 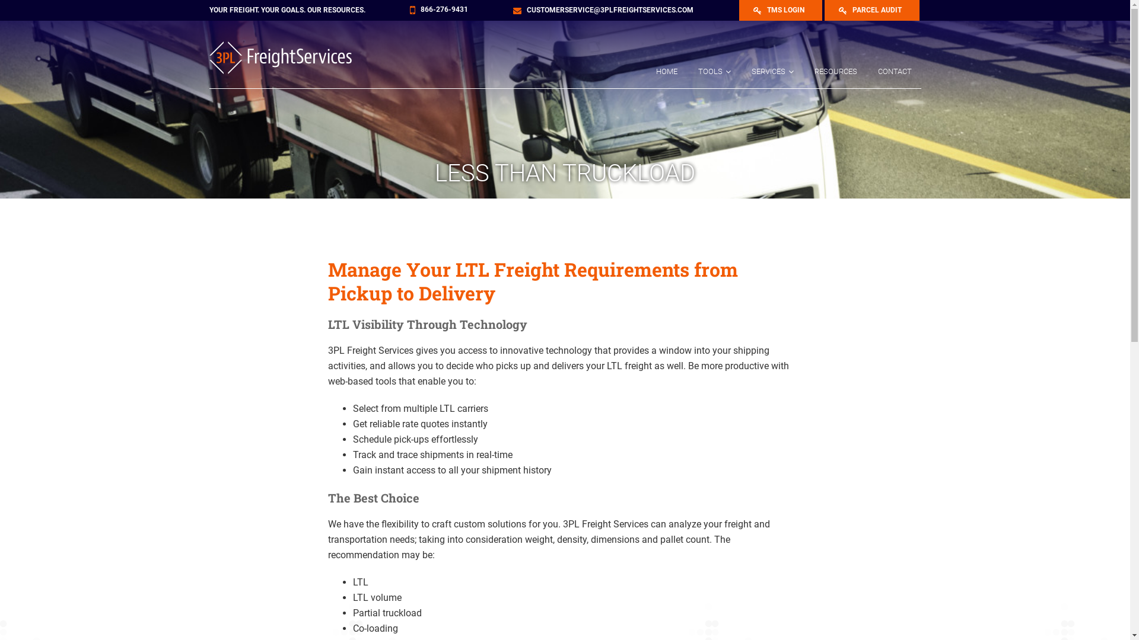 I want to click on HOME, so click(x=667, y=72).